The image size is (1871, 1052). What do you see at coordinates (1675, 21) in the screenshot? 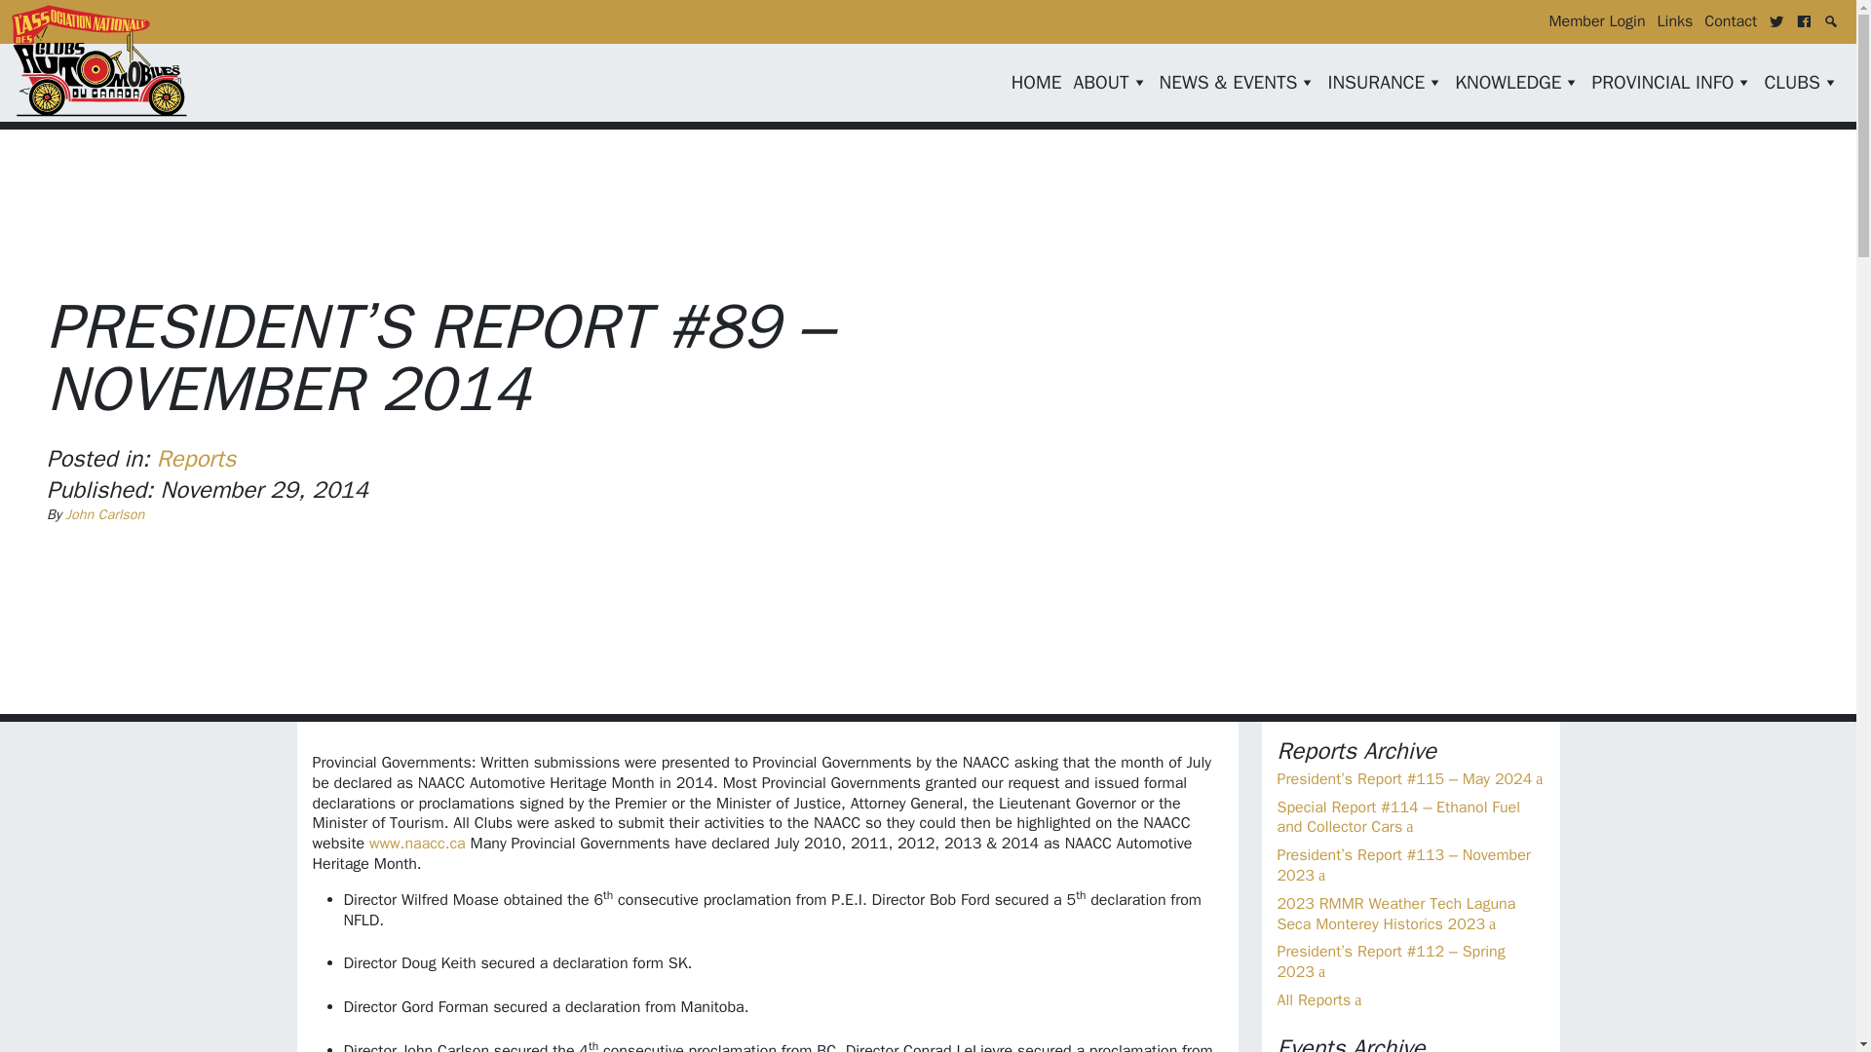
I see `Links` at bounding box center [1675, 21].